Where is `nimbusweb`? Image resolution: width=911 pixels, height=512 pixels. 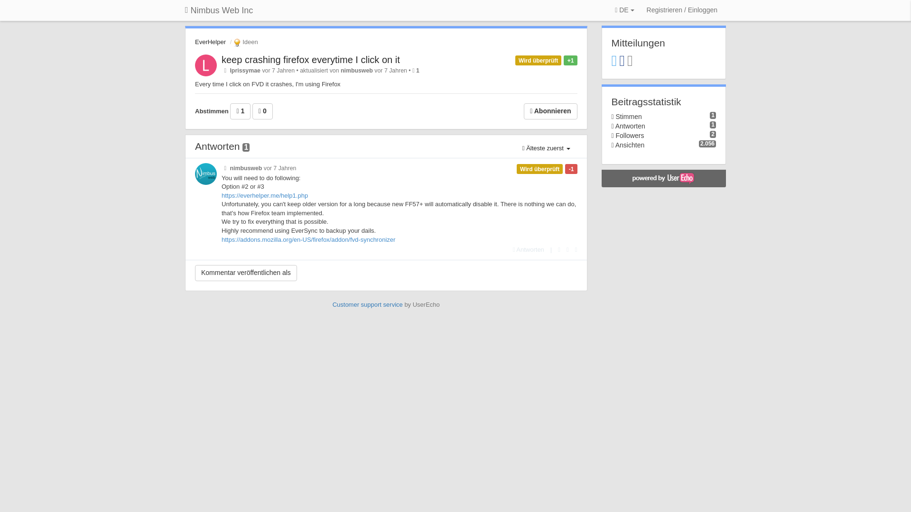
nimbusweb is located at coordinates (357, 70).